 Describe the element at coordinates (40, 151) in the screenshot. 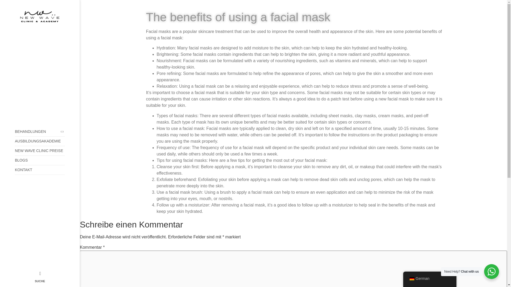

I see `NEW WAVE CLINIC PREISE` at that location.